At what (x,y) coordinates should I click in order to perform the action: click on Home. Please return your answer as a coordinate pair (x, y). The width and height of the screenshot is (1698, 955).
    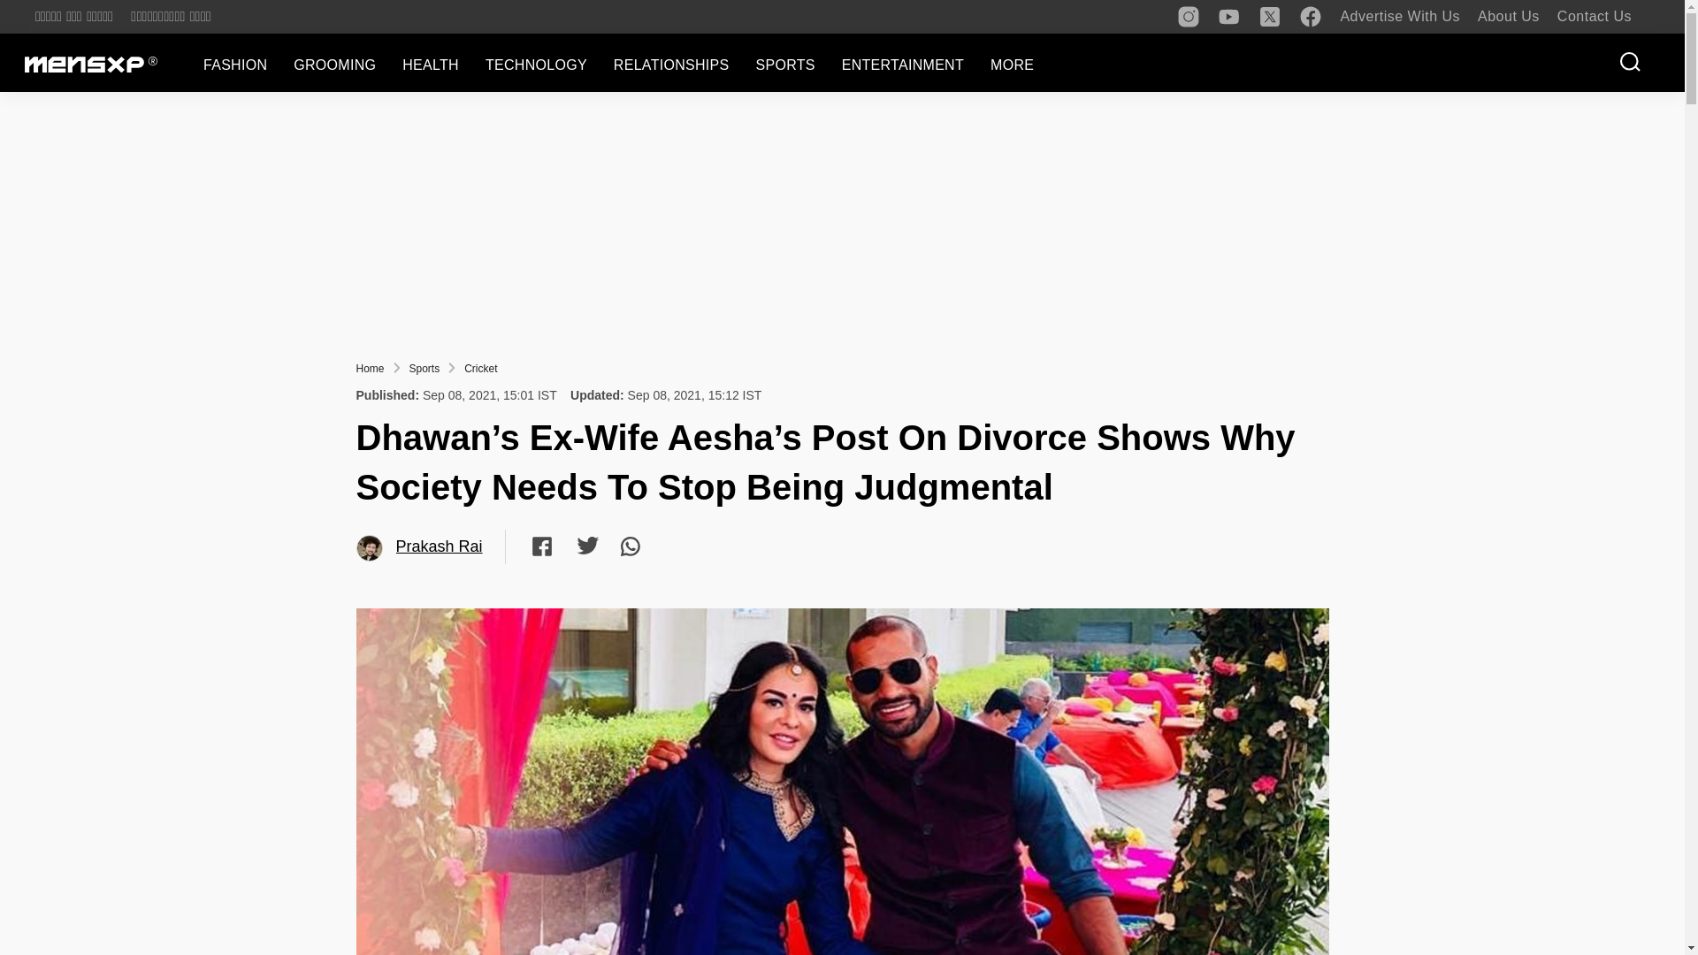
    Looking at the image, I should click on (369, 369).